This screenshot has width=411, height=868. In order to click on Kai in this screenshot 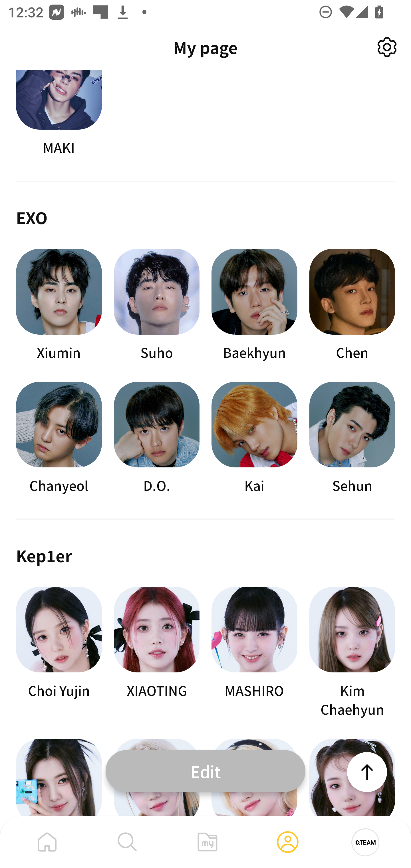, I will do `click(255, 438)`.